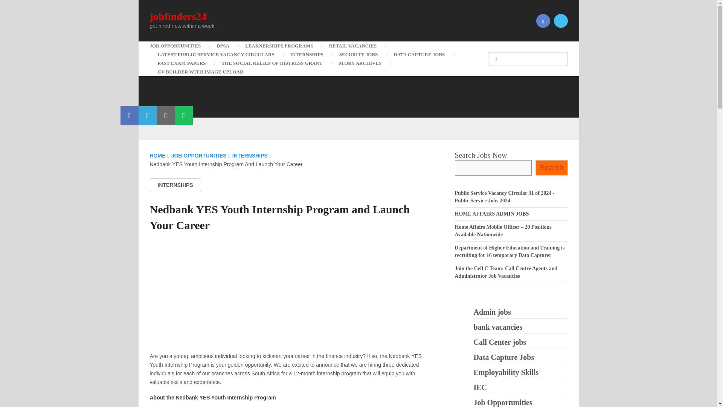 This screenshot has height=407, width=723. I want to click on jobfinders24, so click(178, 17).